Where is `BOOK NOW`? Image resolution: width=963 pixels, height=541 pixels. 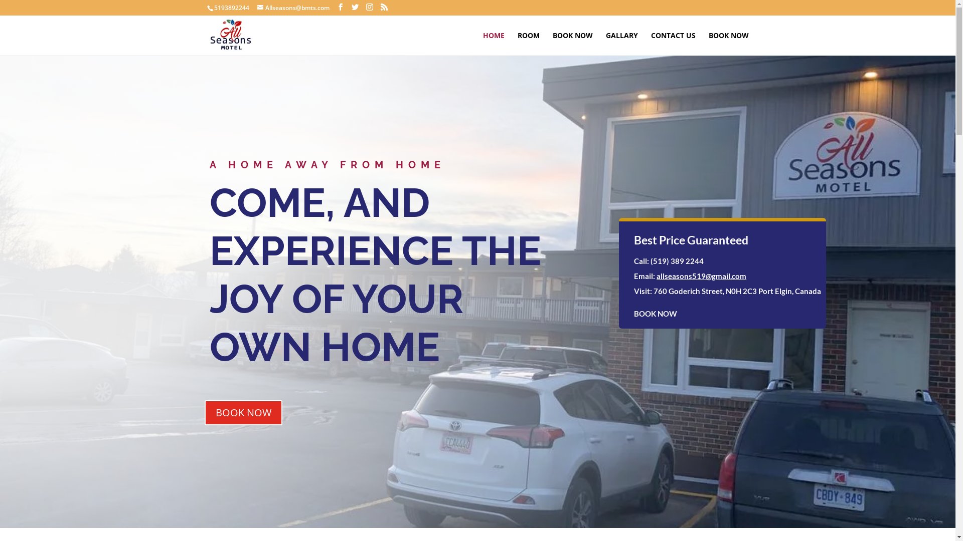
BOOK NOW is located at coordinates (728, 44).